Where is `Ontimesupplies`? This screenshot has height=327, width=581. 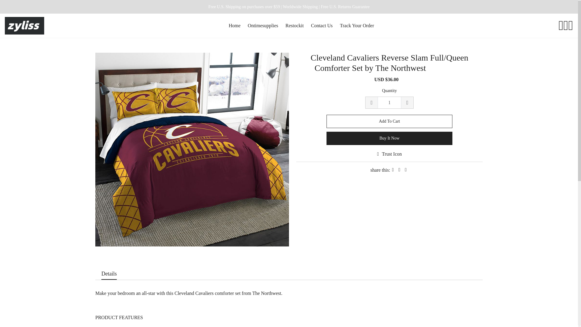 Ontimesupplies is located at coordinates (263, 25).